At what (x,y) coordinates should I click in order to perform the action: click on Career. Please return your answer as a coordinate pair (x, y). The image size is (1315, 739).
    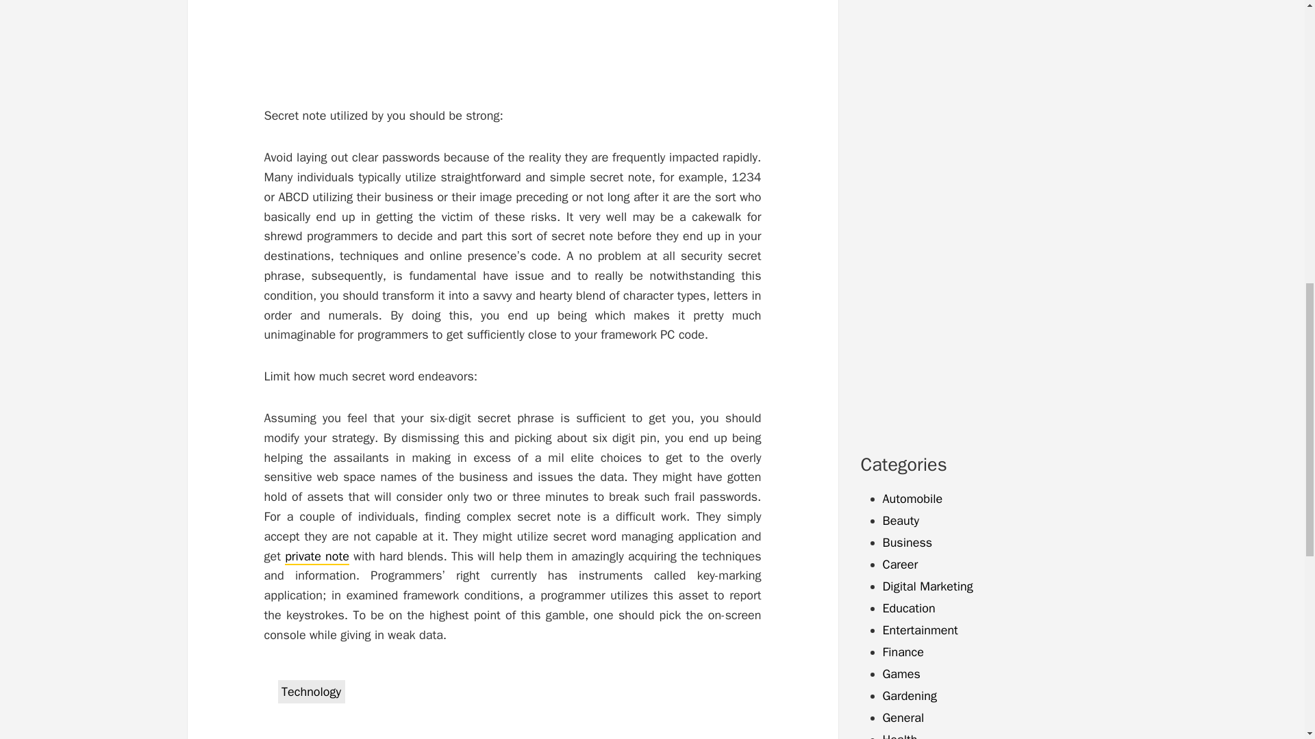
    Looking at the image, I should click on (900, 564).